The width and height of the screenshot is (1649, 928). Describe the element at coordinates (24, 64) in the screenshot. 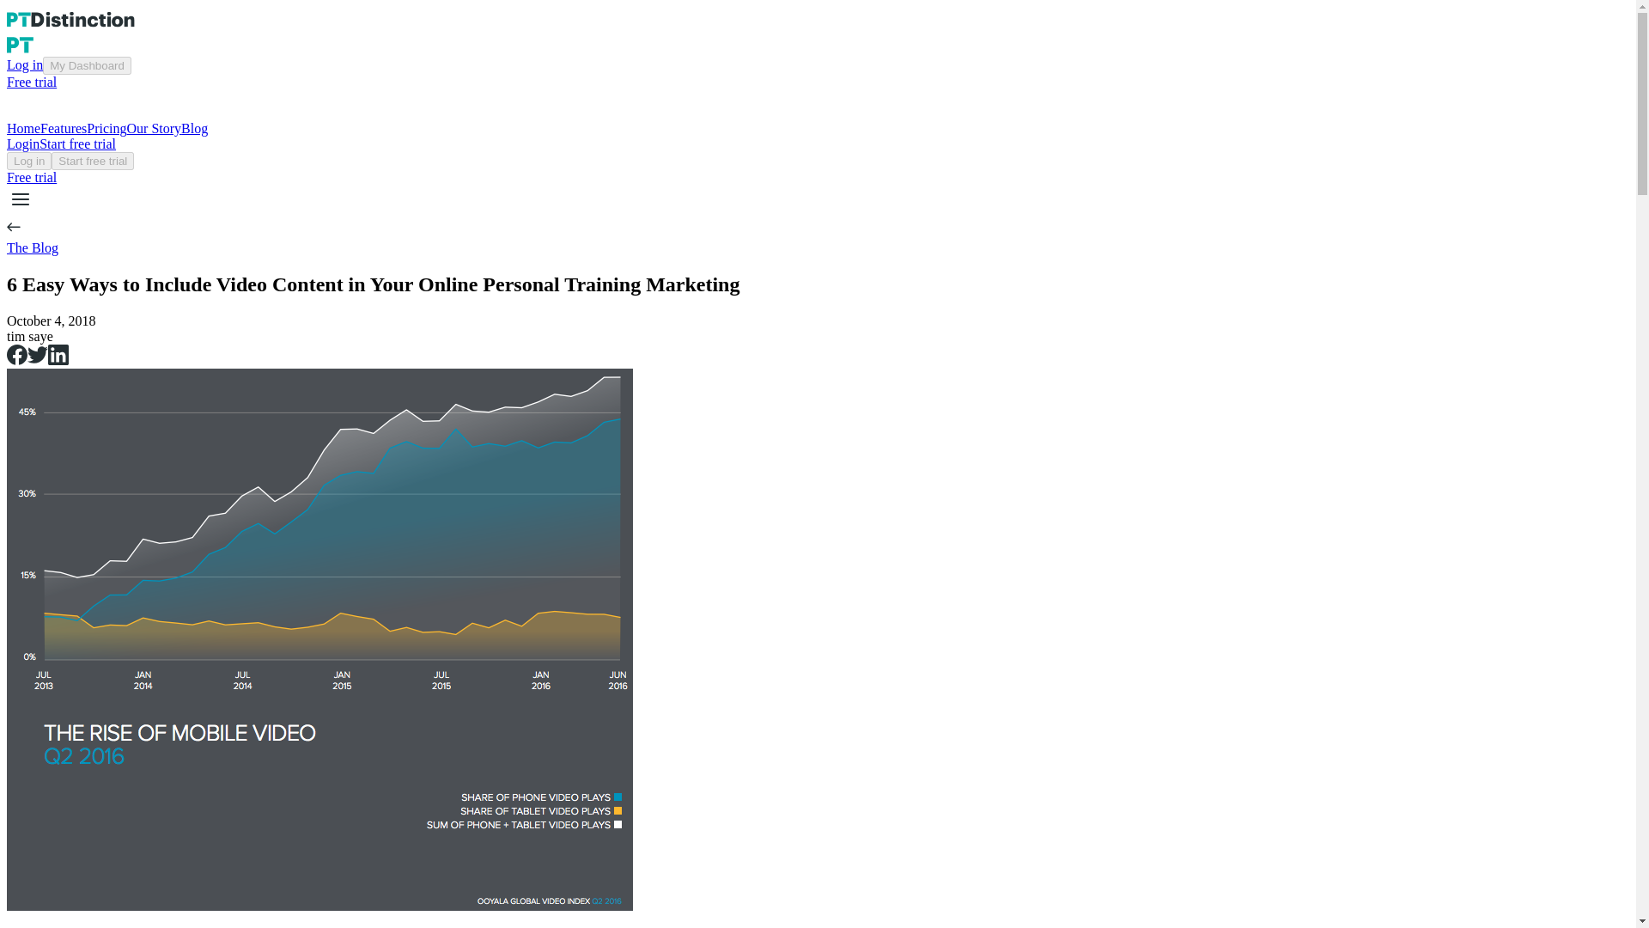

I see `Log in` at that location.